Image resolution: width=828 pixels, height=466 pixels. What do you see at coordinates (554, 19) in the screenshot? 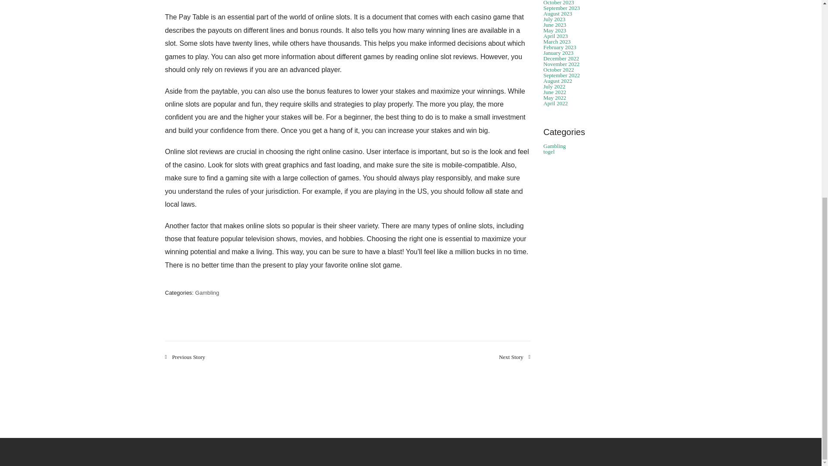
I see `July 2023` at bounding box center [554, 19].